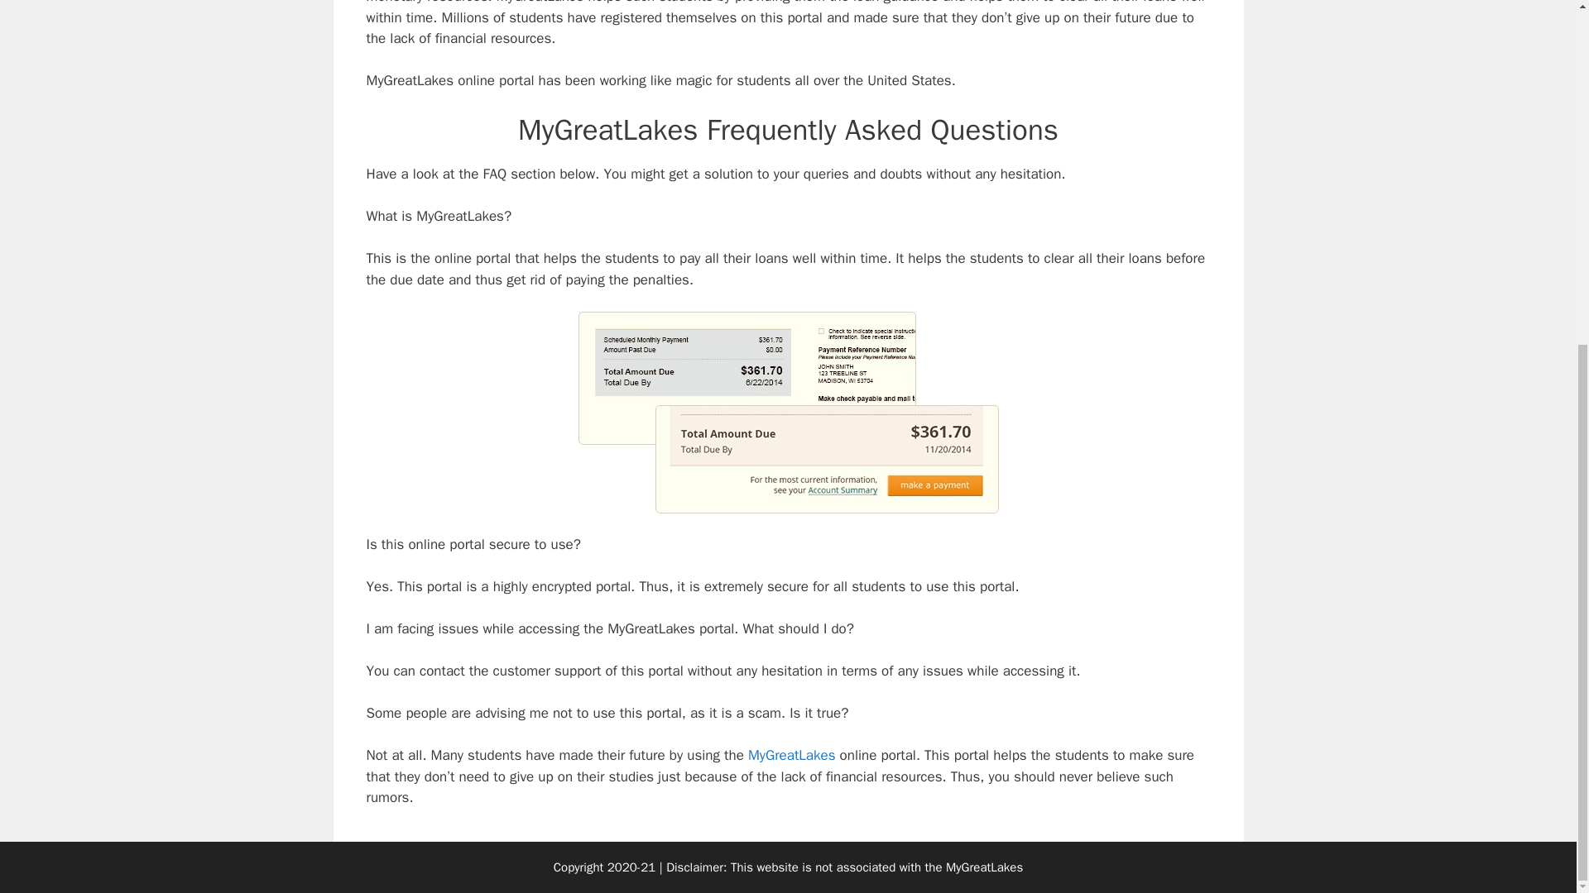 The width and height of the screenshot is (1589, 893). Describe the element at coordinates (984, 867) in the screenshot. I see `MyGreatLakes` at that location.